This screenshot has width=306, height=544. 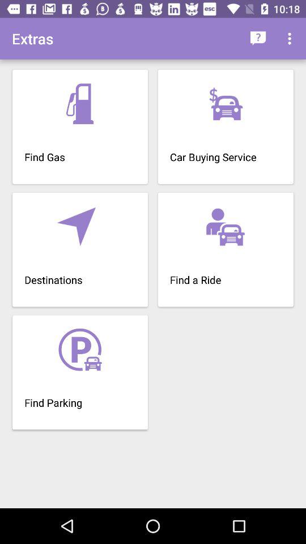 What do you see at coordinates (291, 39) in the screenshot?
I see `tap the icon above car buying service icon` at bounding box center [291, 39].